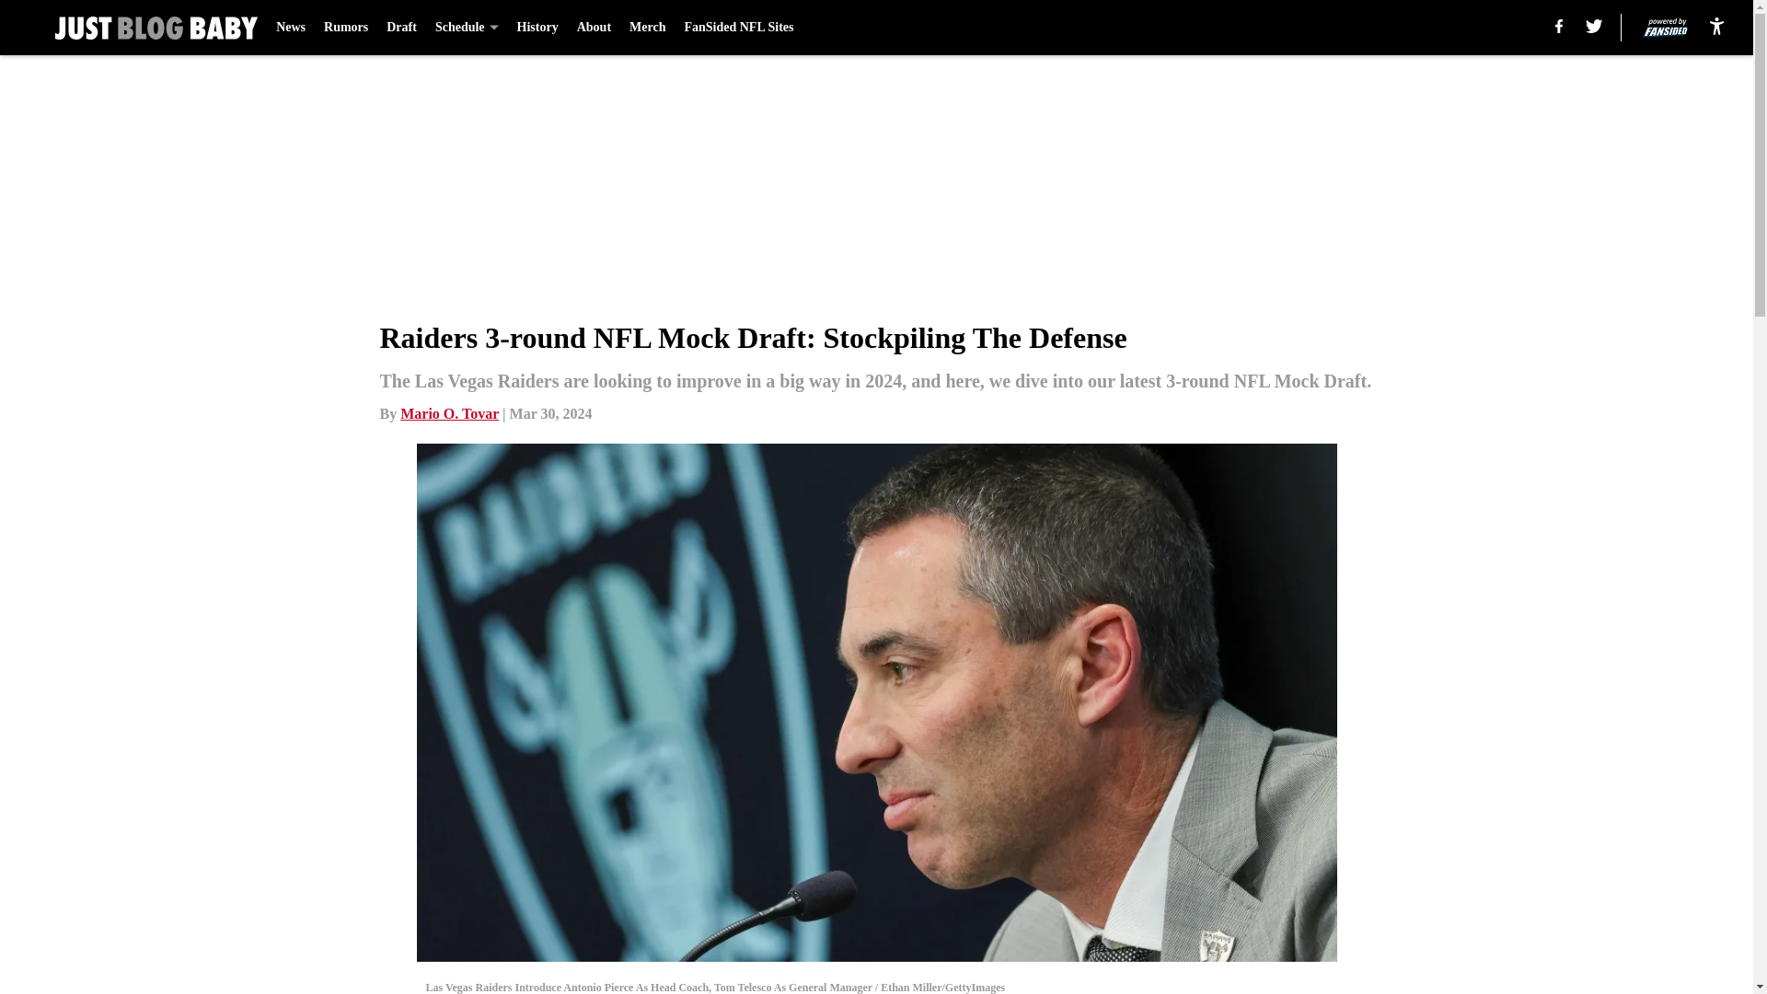 The height and width of the screenshot is (994, 1767). What do you see at coordinates (647, 28) in the screenshot?
I see `Merch` at bounding box center [647, 28].